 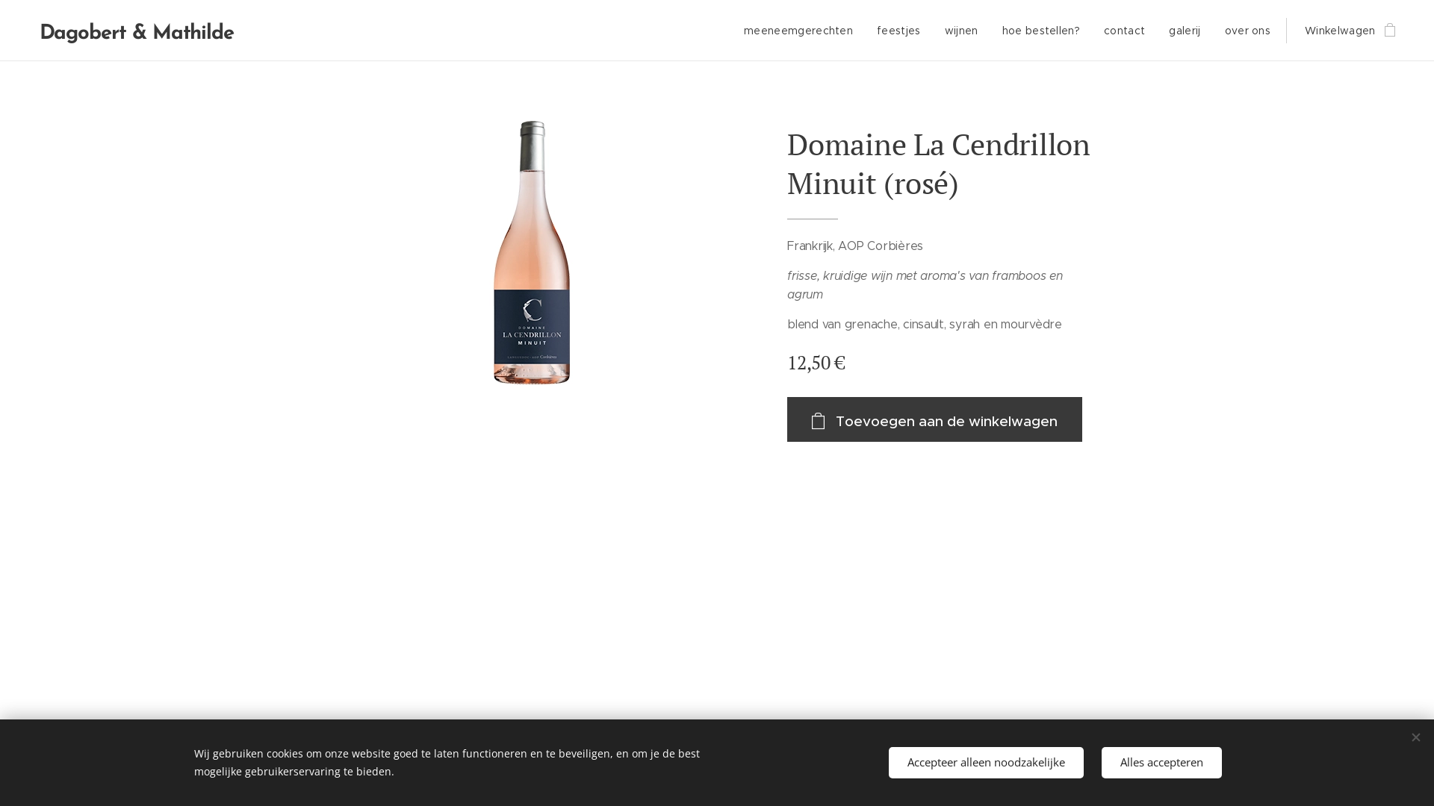 I want to click on Alles accepteren, so click(x=1162, y=763).